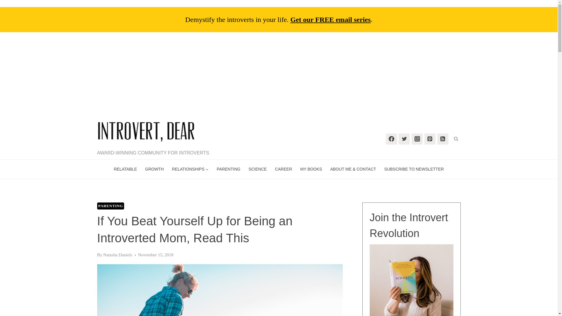  What do you see at coordinates (258, 169) in the screenshot?
I see `SCIENCE` at bounding box center [258, 169].